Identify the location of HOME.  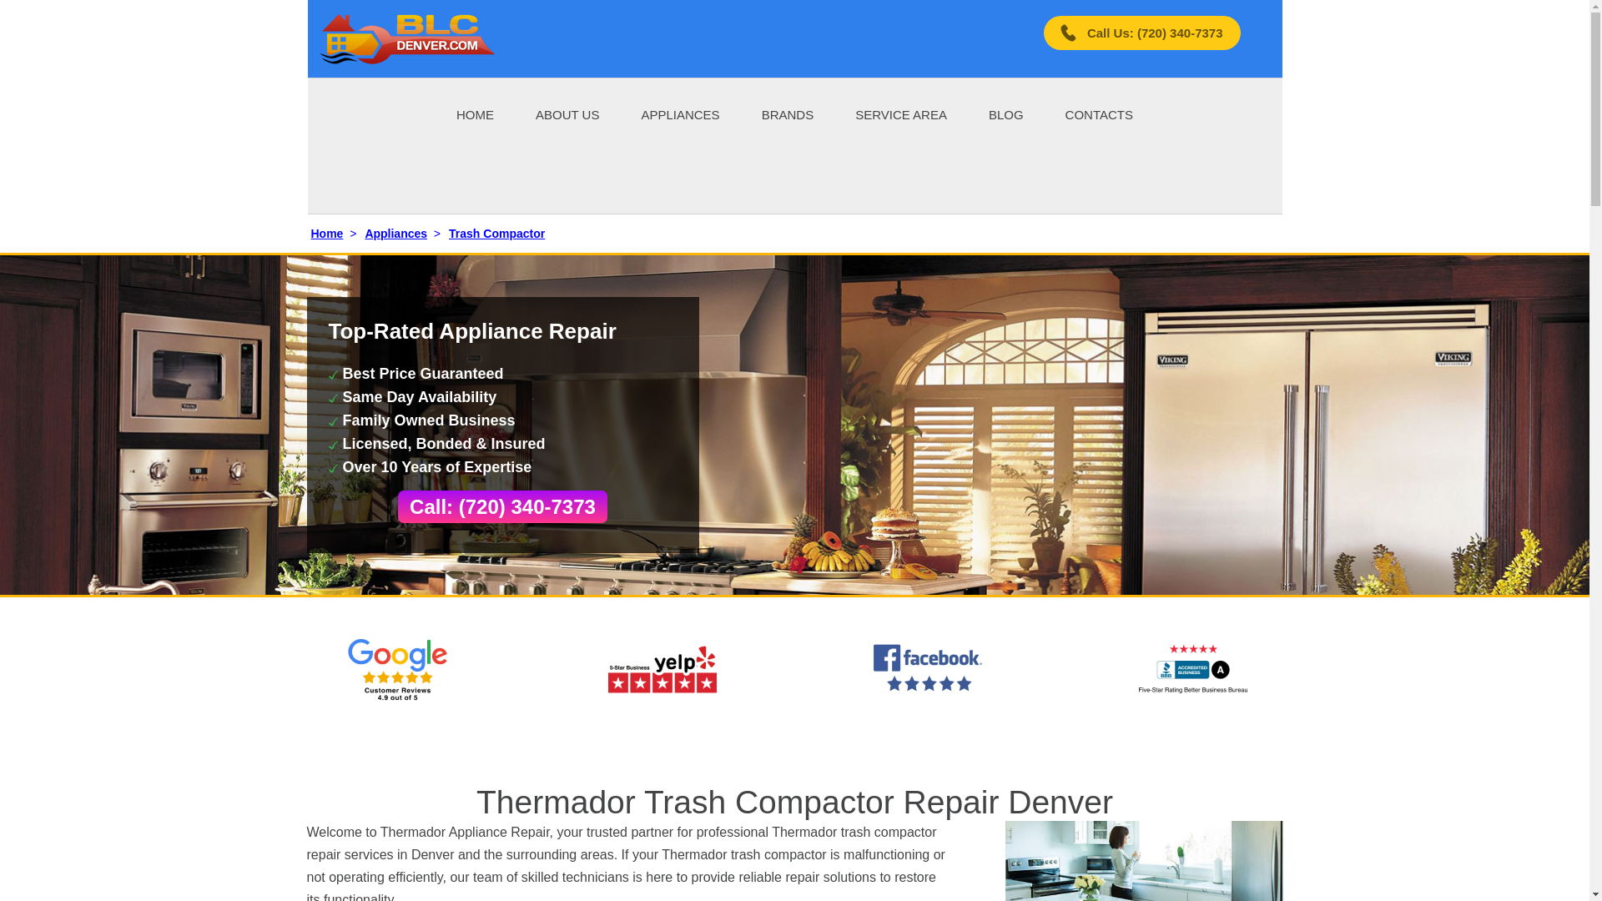
(475, 113).